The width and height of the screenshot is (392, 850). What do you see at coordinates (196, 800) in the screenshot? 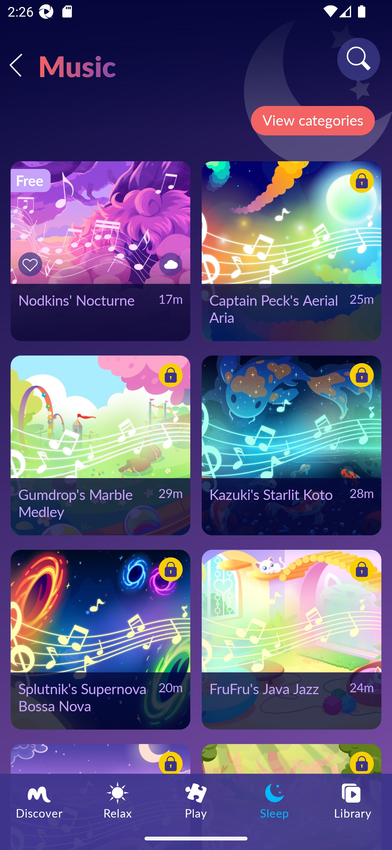
I see `Play` at bounding box center [196, 800].